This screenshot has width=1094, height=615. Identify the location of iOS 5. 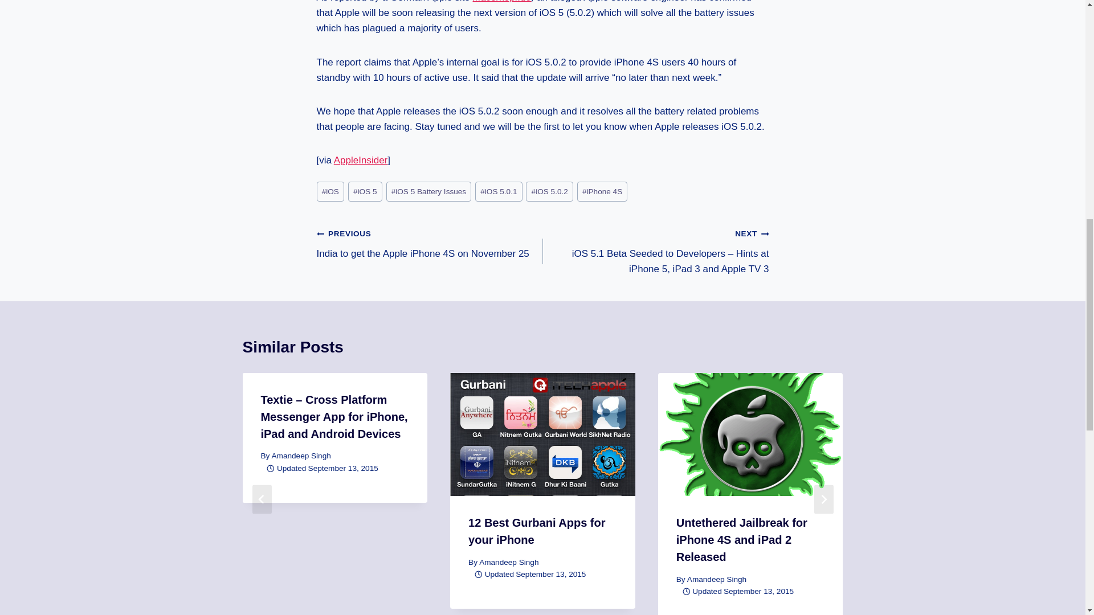
(365, 191).